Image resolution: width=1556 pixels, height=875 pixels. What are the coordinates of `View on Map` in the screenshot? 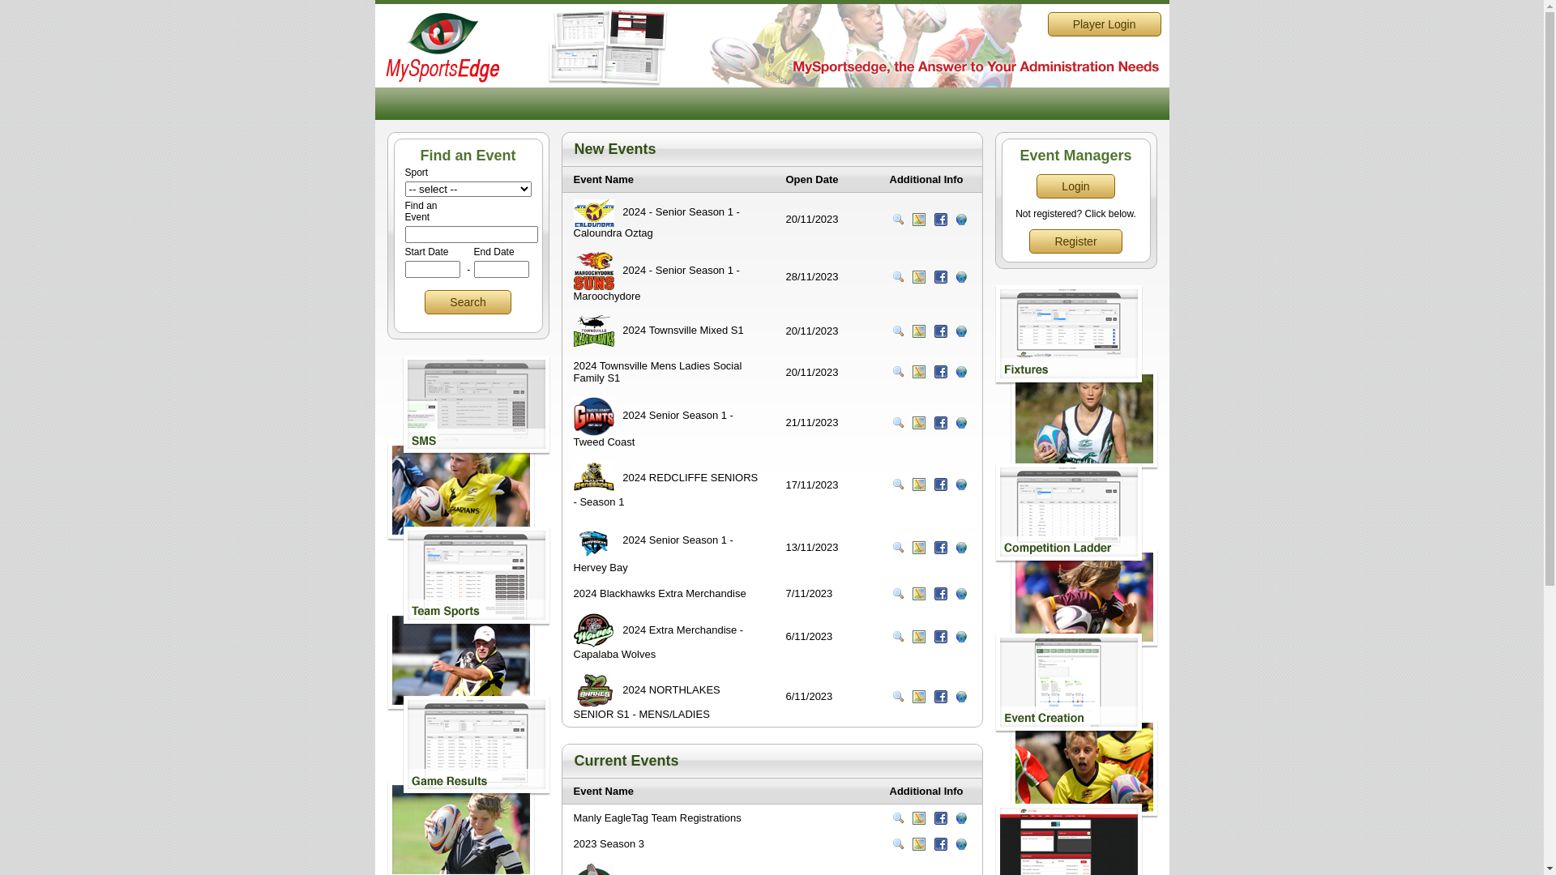 It's located at (919, 331).